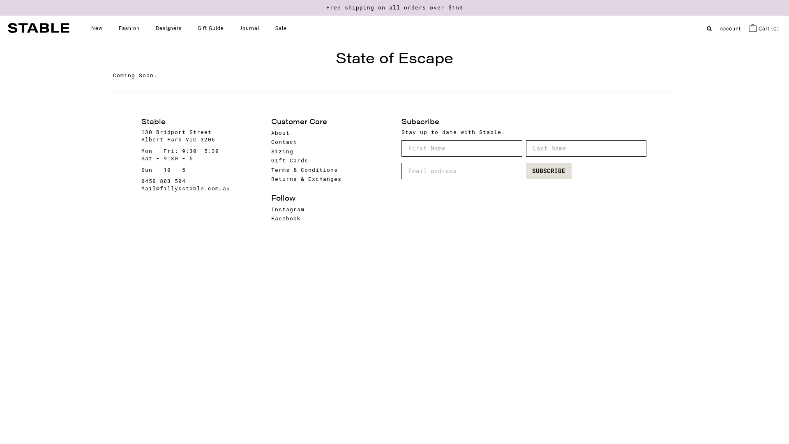 Image resolution: width=789 pixels, height=444 pixels. What do you see at coordinates (211, 28) in the screenshot?
I see `Gift Guide` at bounding box center [211, 28].